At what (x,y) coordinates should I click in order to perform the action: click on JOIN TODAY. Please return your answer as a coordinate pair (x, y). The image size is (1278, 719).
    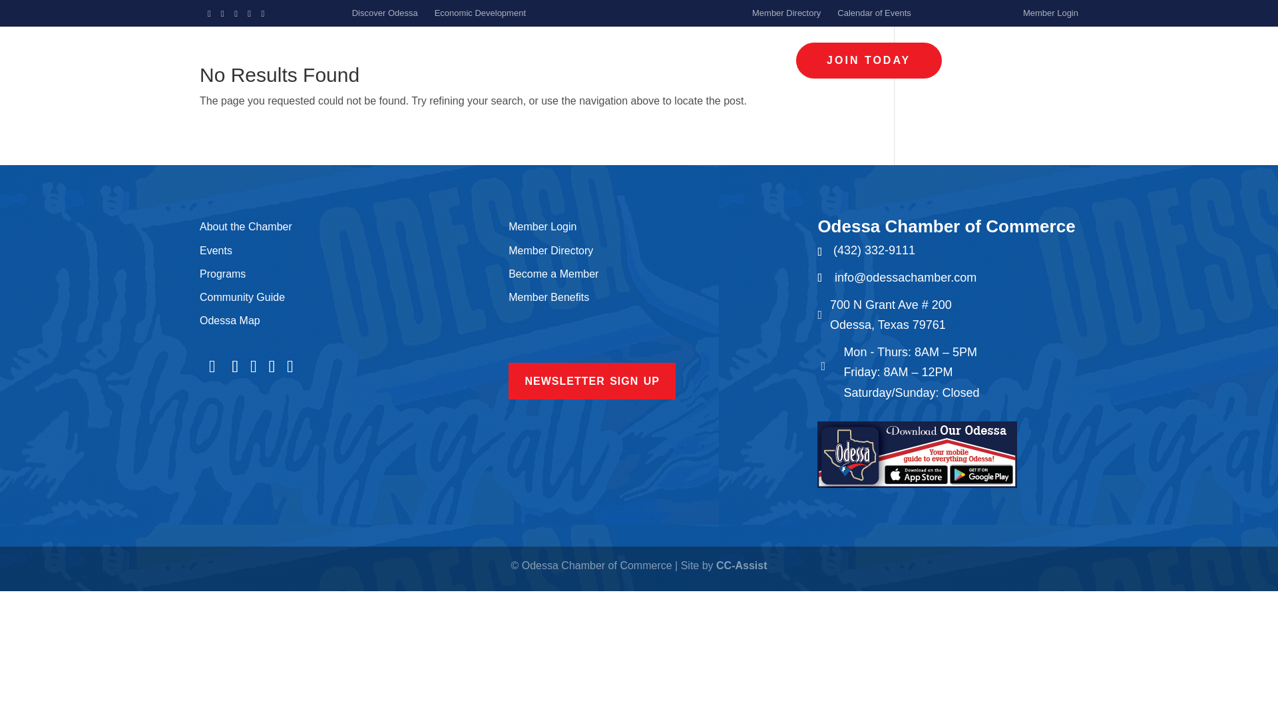
    Looking at the image, I should click on (869, 60).